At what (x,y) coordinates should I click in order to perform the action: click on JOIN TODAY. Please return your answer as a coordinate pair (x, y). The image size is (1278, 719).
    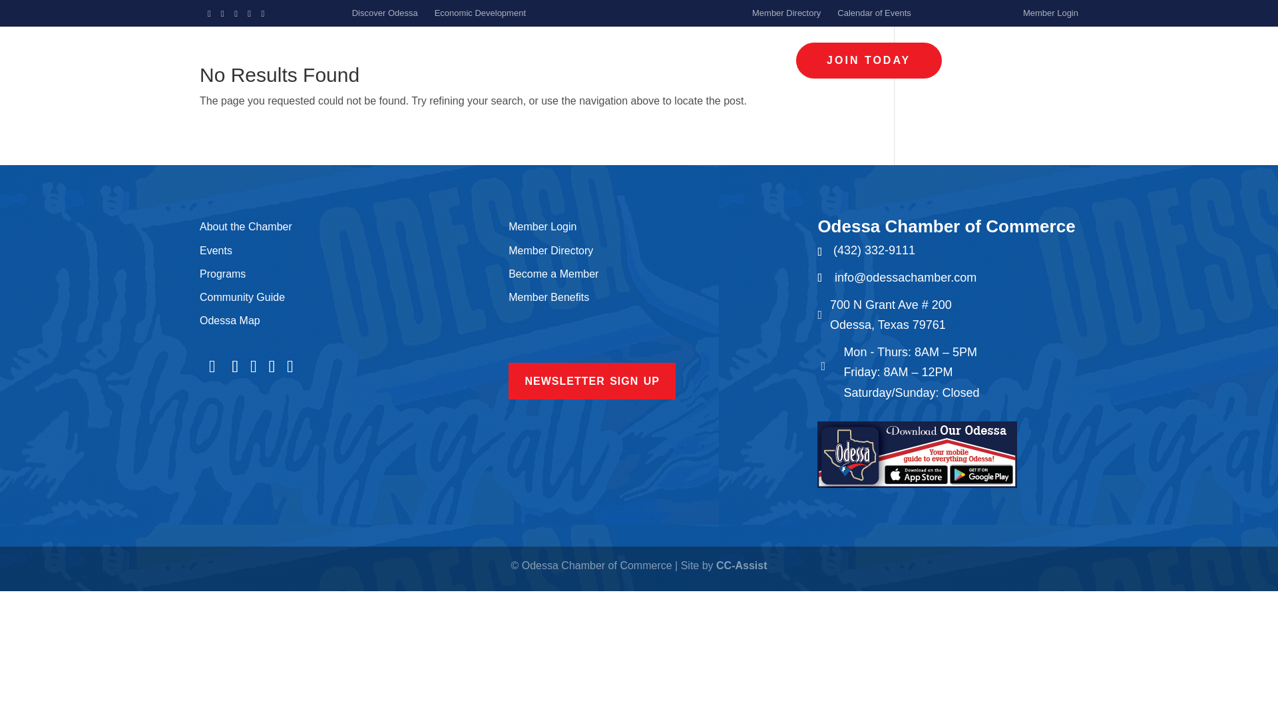
    Looking at the image, I should click on (869, 60).